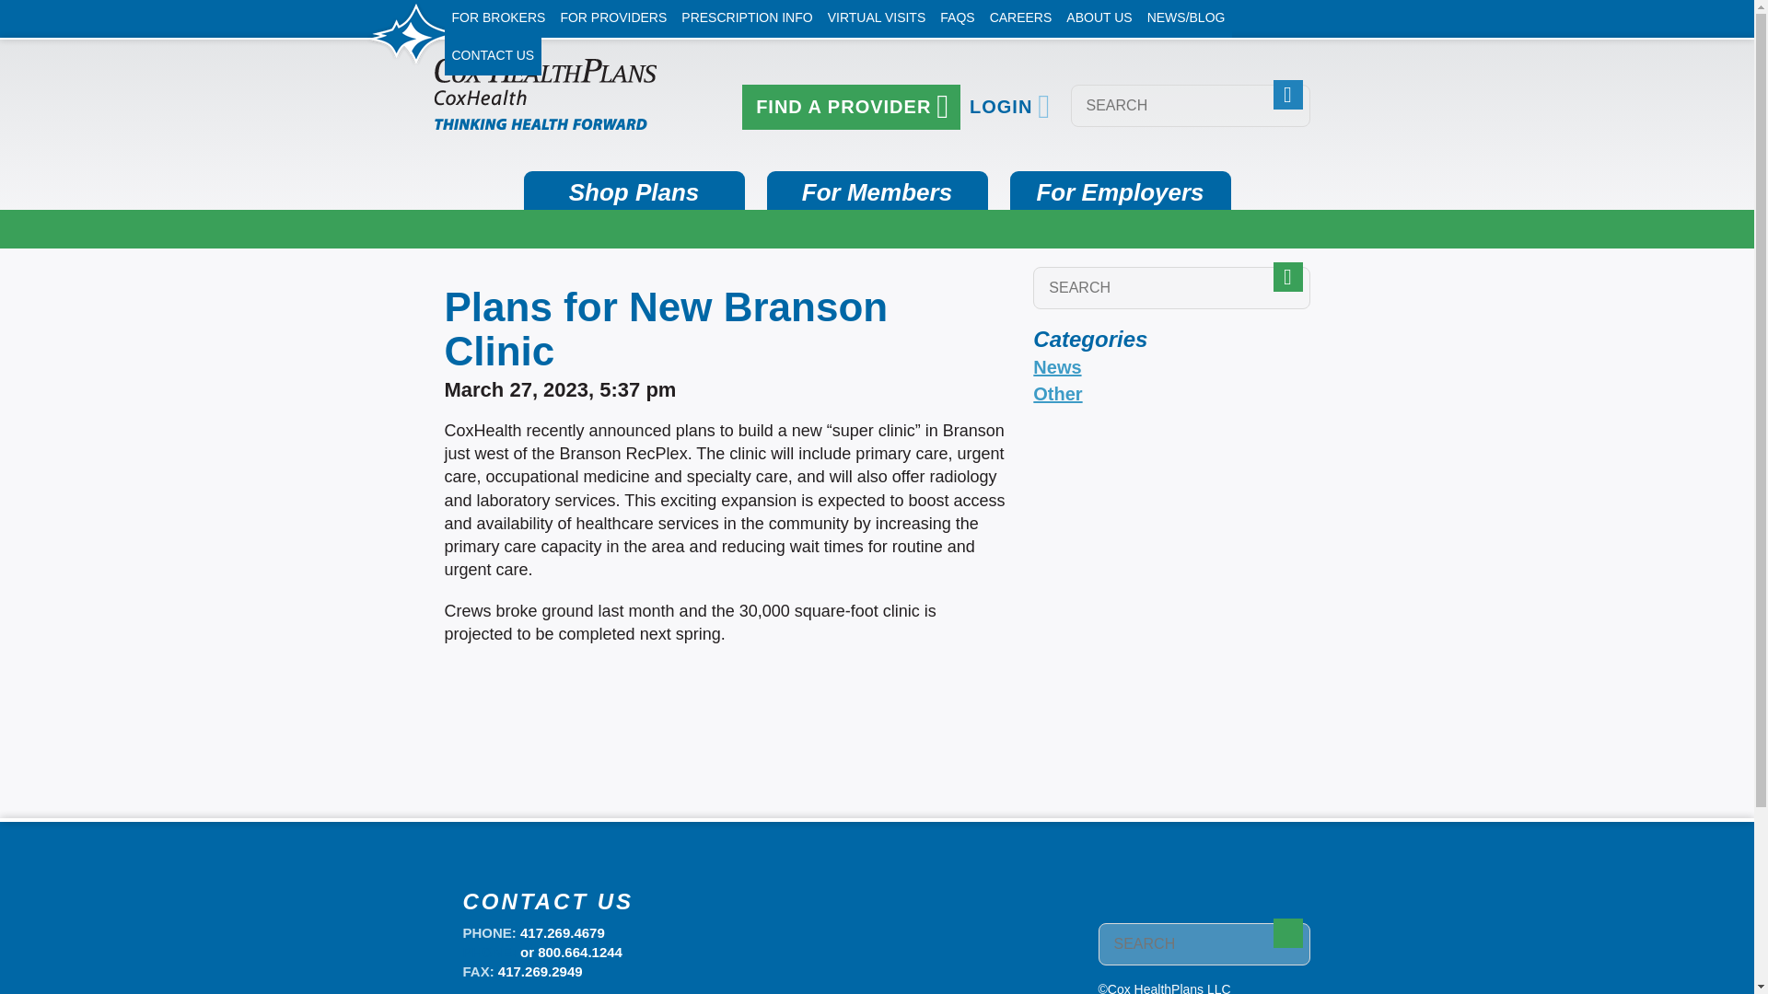 This screenshot has width=1768, height=994. I want to click on PRESCRIPTION INFO, so click(746, 18).